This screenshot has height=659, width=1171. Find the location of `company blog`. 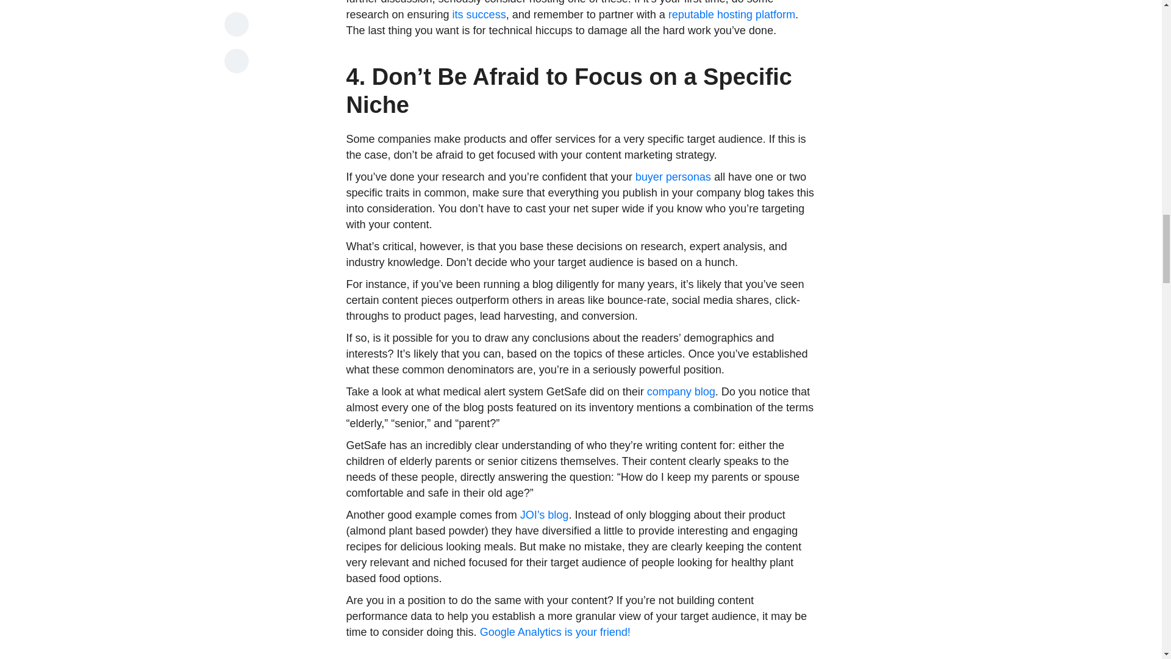

company blog is located at coordinates (681, 392).